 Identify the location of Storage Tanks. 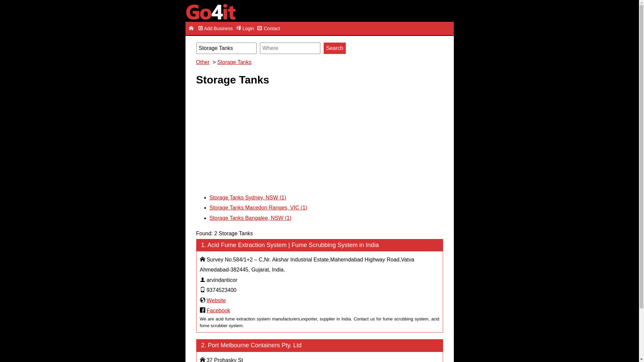
(235, 62).